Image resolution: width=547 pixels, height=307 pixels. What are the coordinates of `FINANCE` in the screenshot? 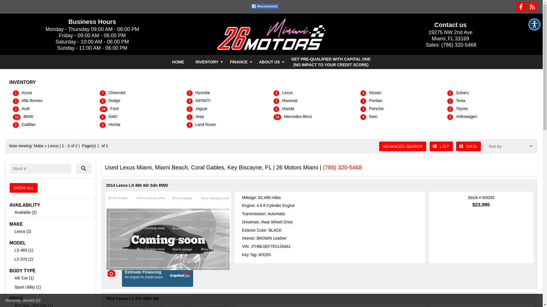 It's located at (239, 62).